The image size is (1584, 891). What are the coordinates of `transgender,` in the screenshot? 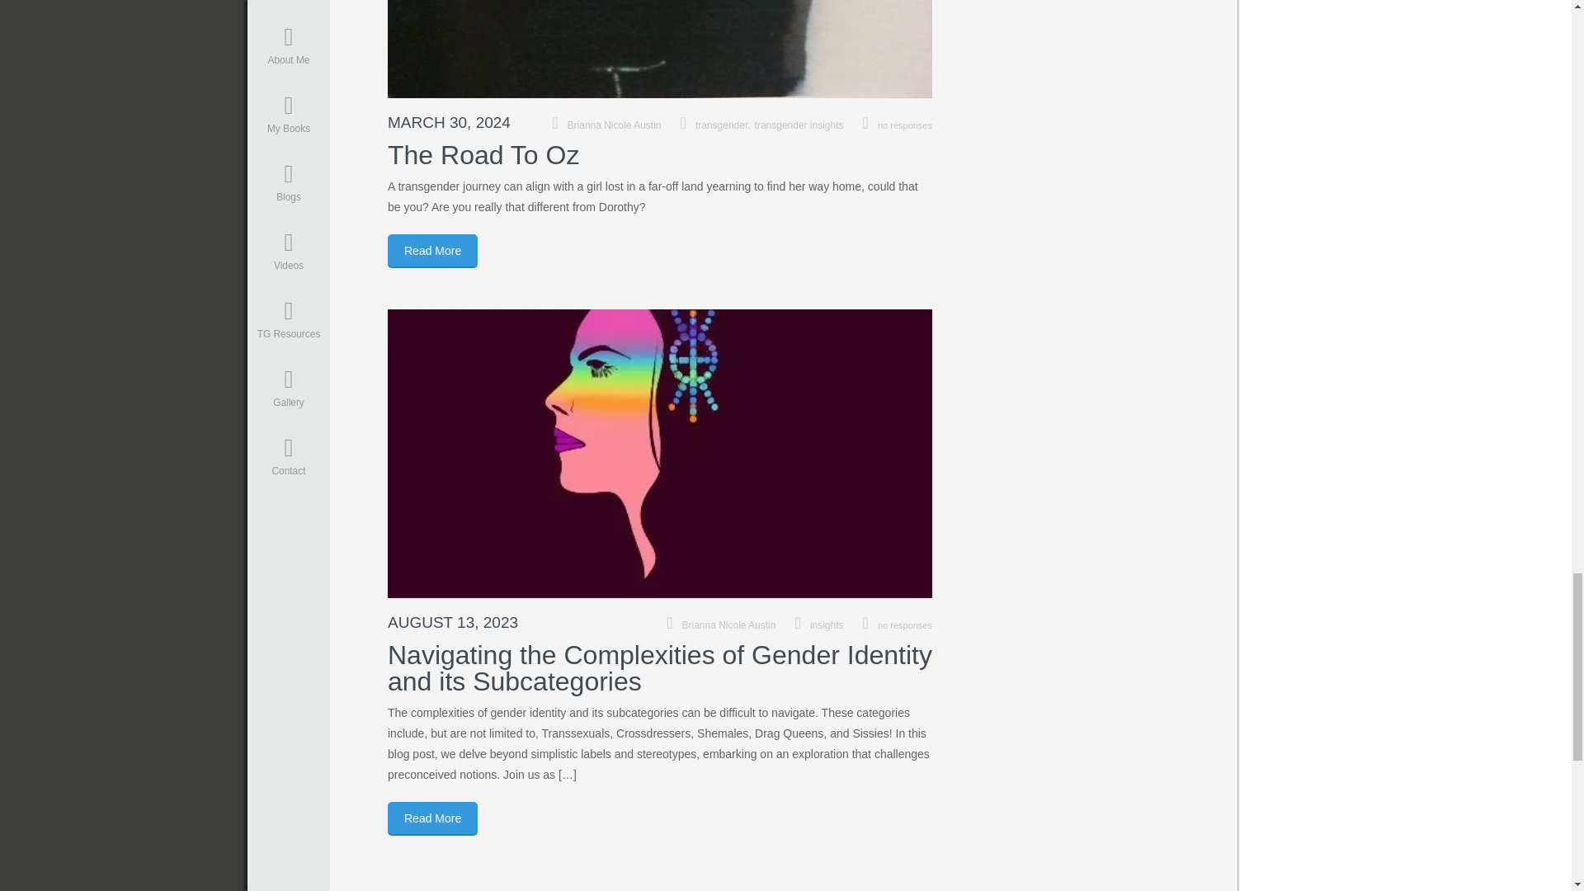 It's located at (724, 125).